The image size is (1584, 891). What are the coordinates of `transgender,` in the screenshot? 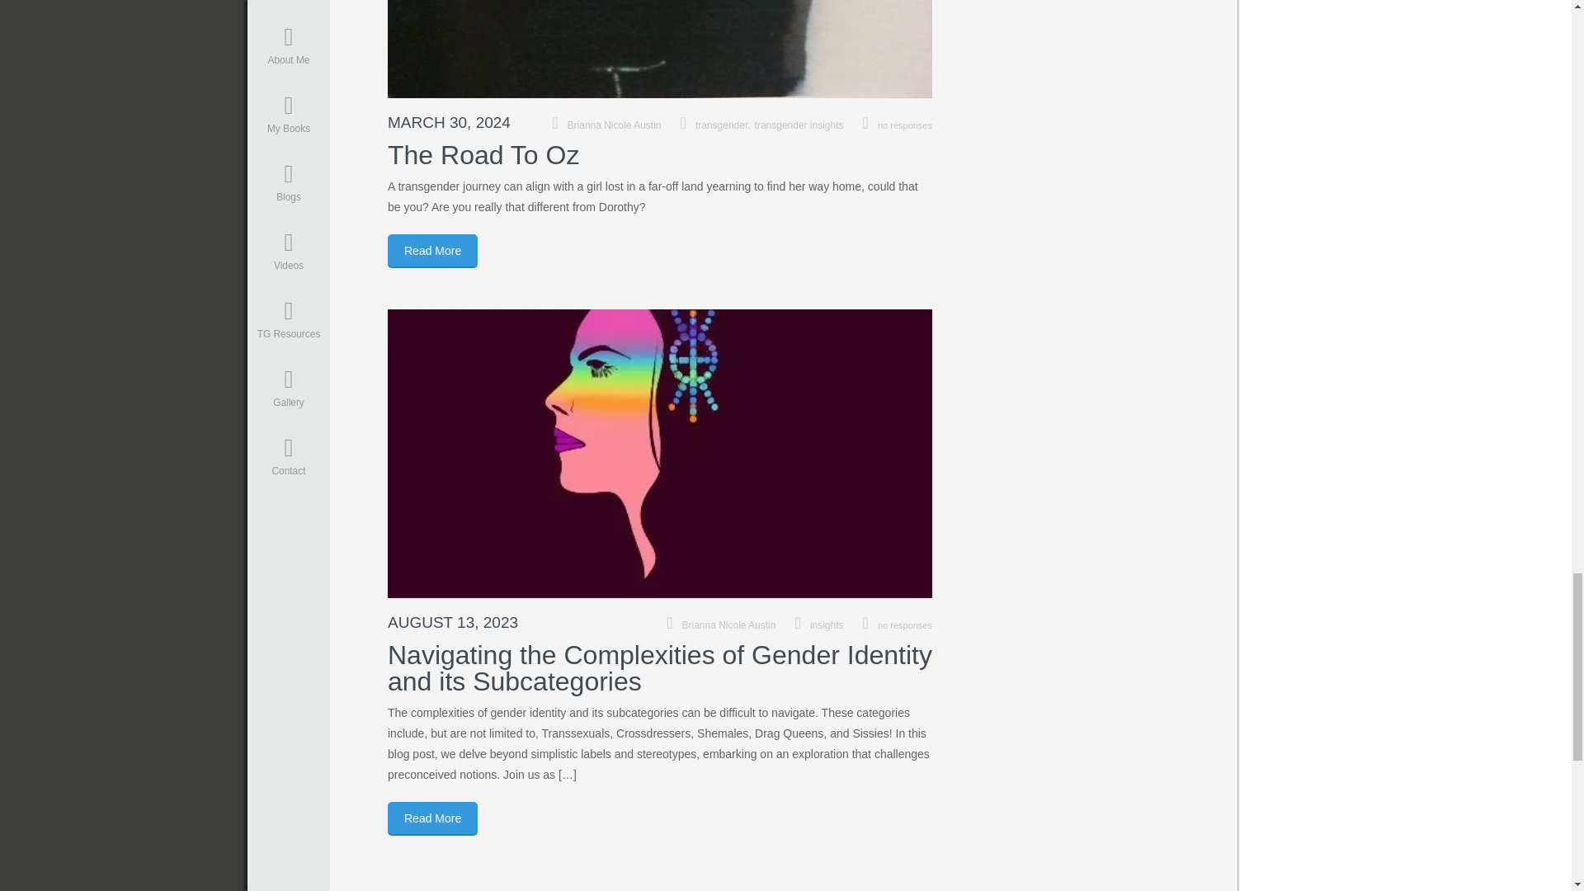 It's located at (724, 125).